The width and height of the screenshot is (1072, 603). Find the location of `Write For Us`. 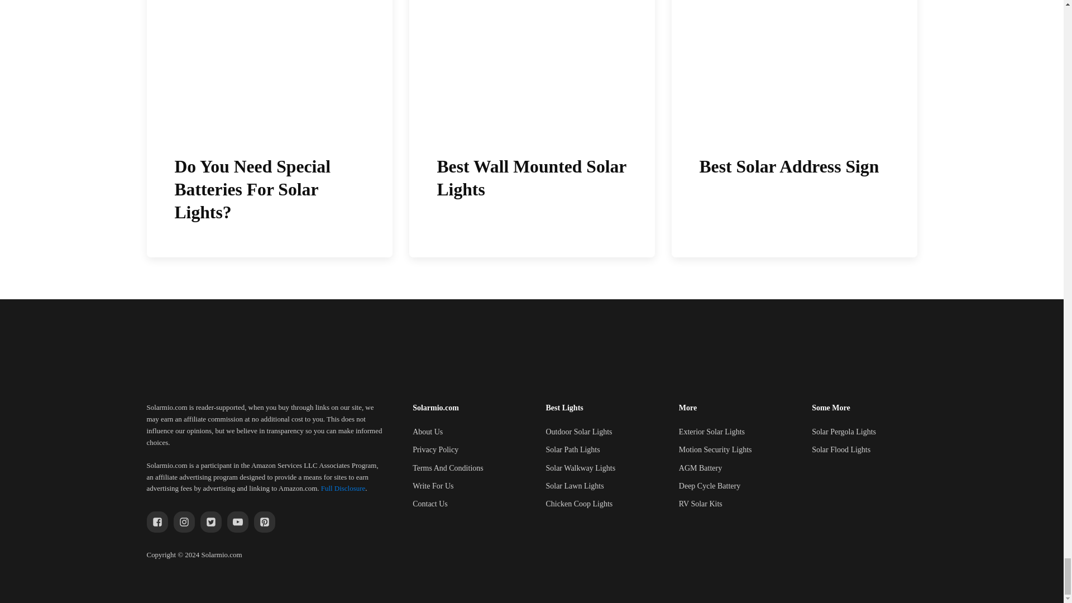

Write For Us is located at coordinates (433, 486).